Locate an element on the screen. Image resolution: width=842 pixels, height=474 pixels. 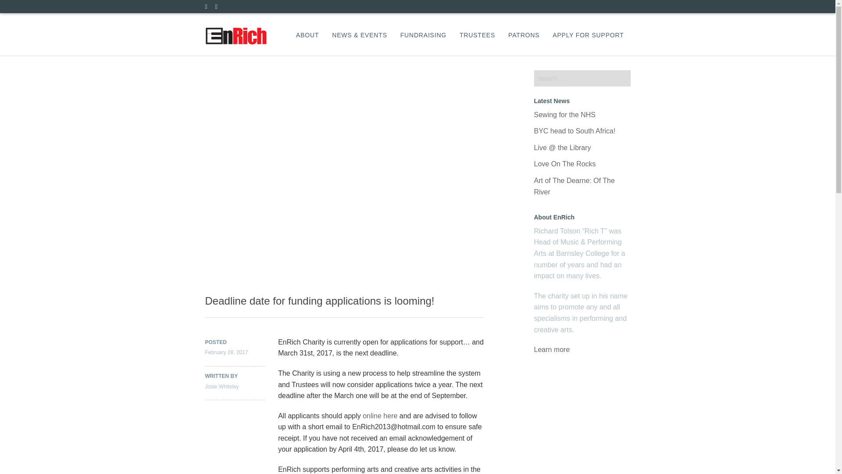
Facebook is located at coordinates (220, 7).